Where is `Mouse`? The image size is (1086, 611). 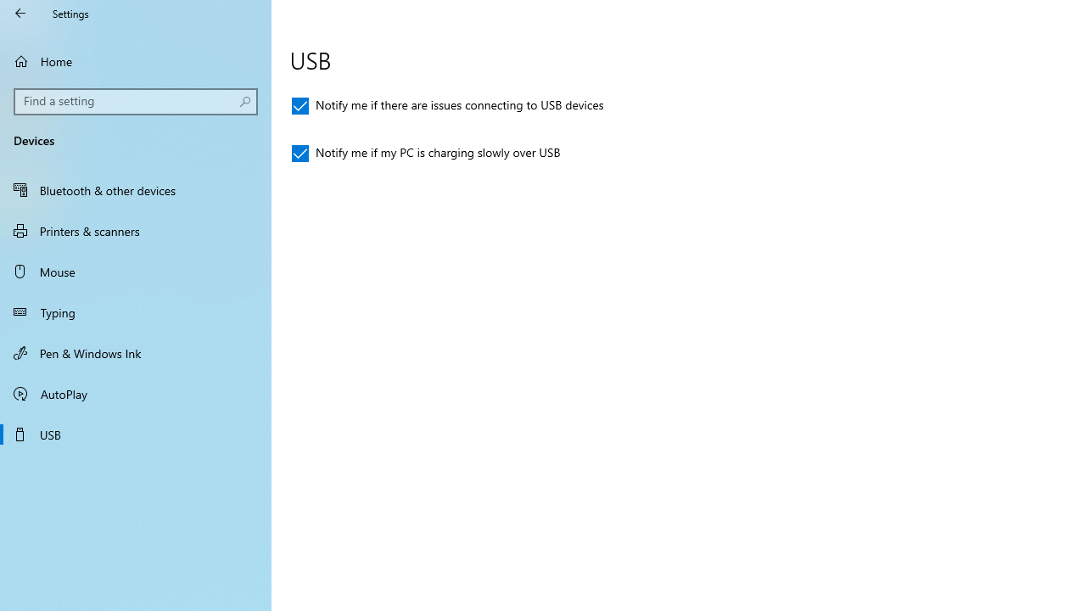
Mouse is located at coordinates (136, 272).